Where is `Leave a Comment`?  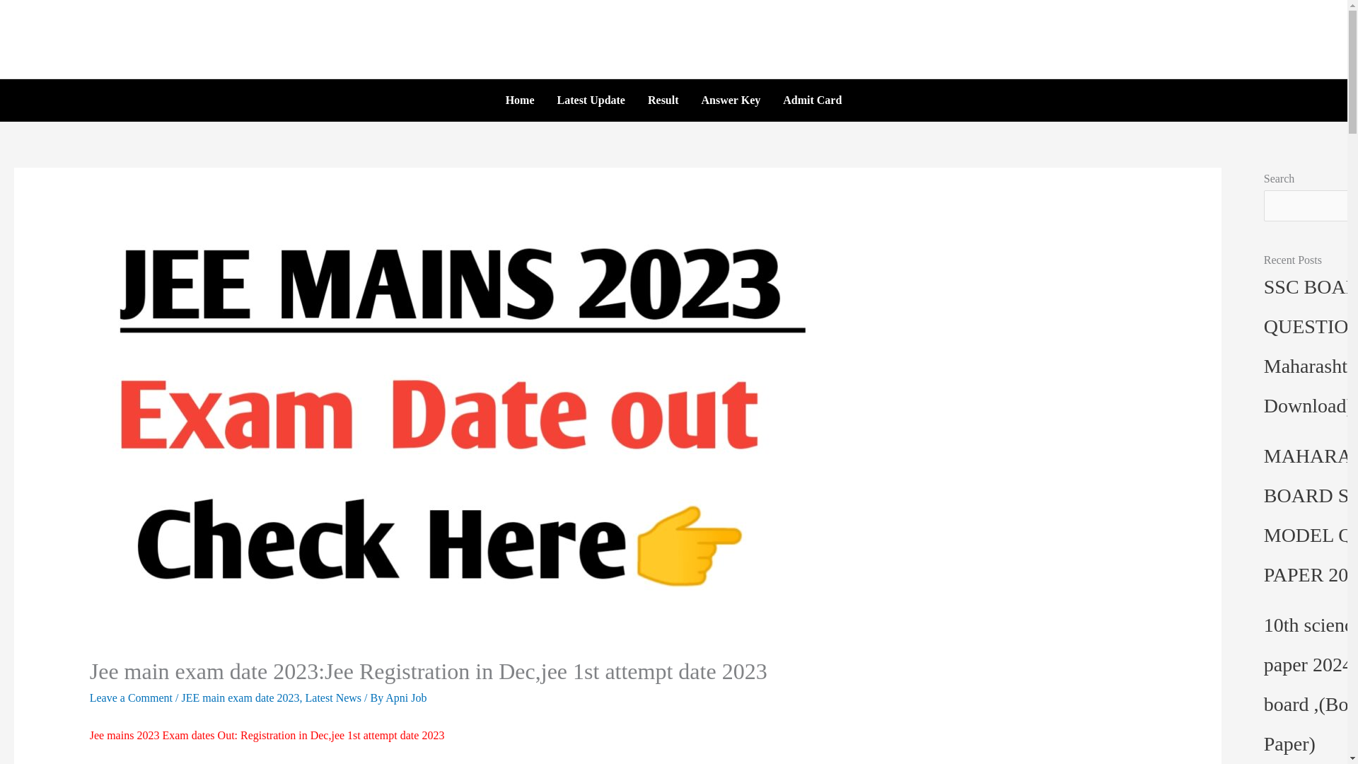 Leave a Comment is located at coordinates (130, 698).